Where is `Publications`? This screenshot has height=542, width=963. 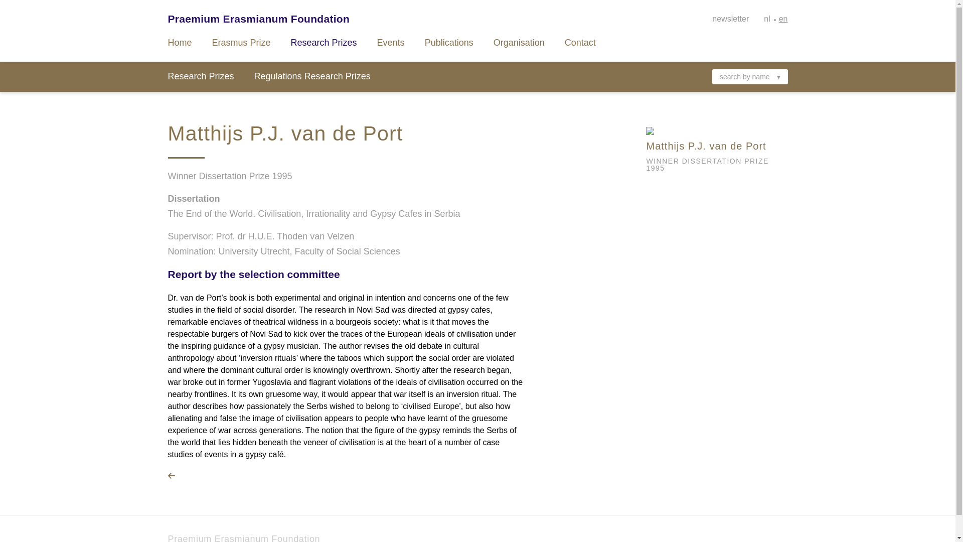
Publications is located at coordinates (449, 42).